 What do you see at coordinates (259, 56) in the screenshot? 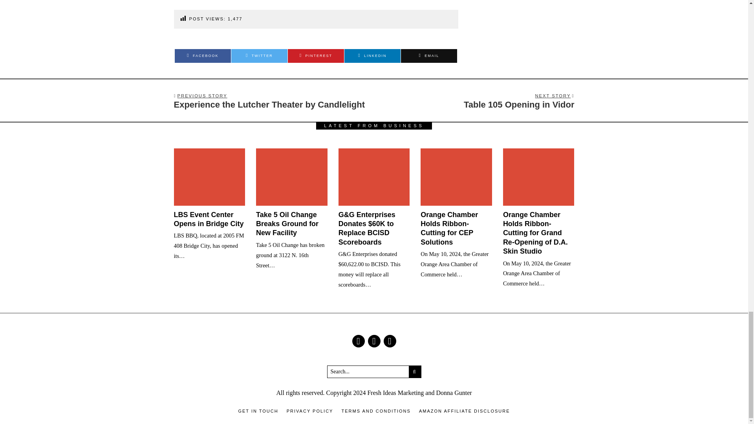
I see `Twitter` at bounding box center [259, 56].